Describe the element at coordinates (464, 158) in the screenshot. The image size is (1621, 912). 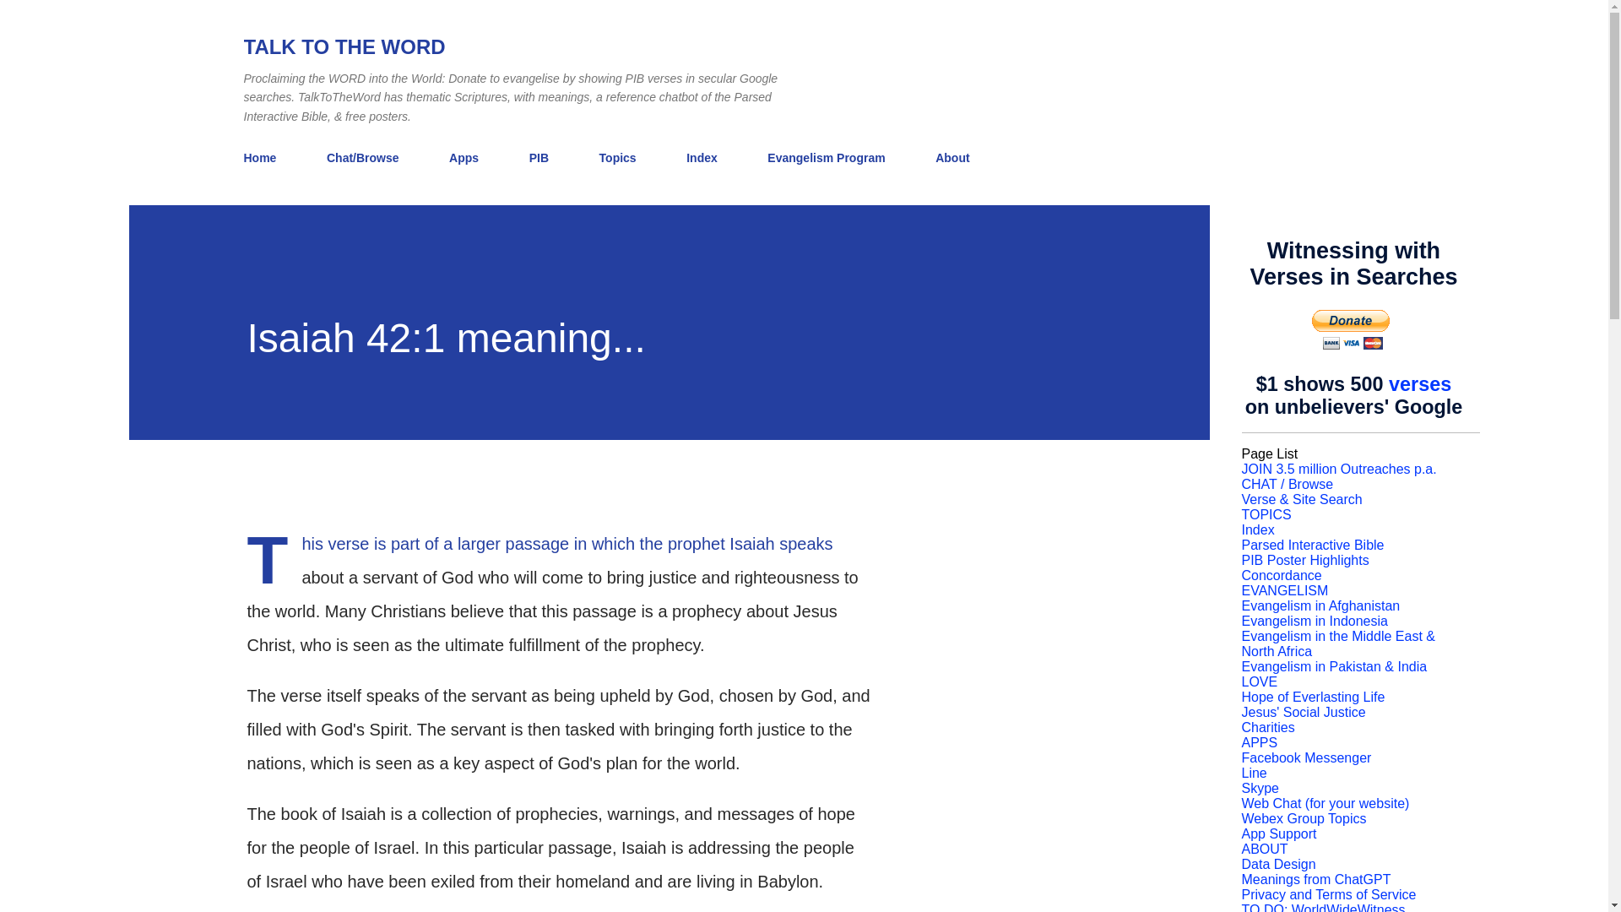
I see `Apps` at that location.